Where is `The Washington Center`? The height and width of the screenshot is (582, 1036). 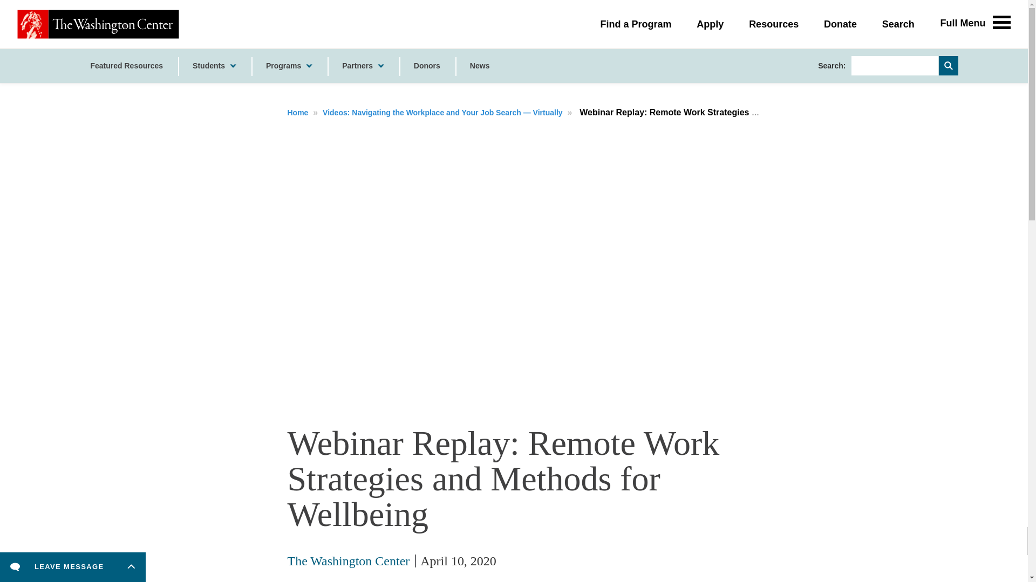 The Washington Center is located at coordinates (98, 24).